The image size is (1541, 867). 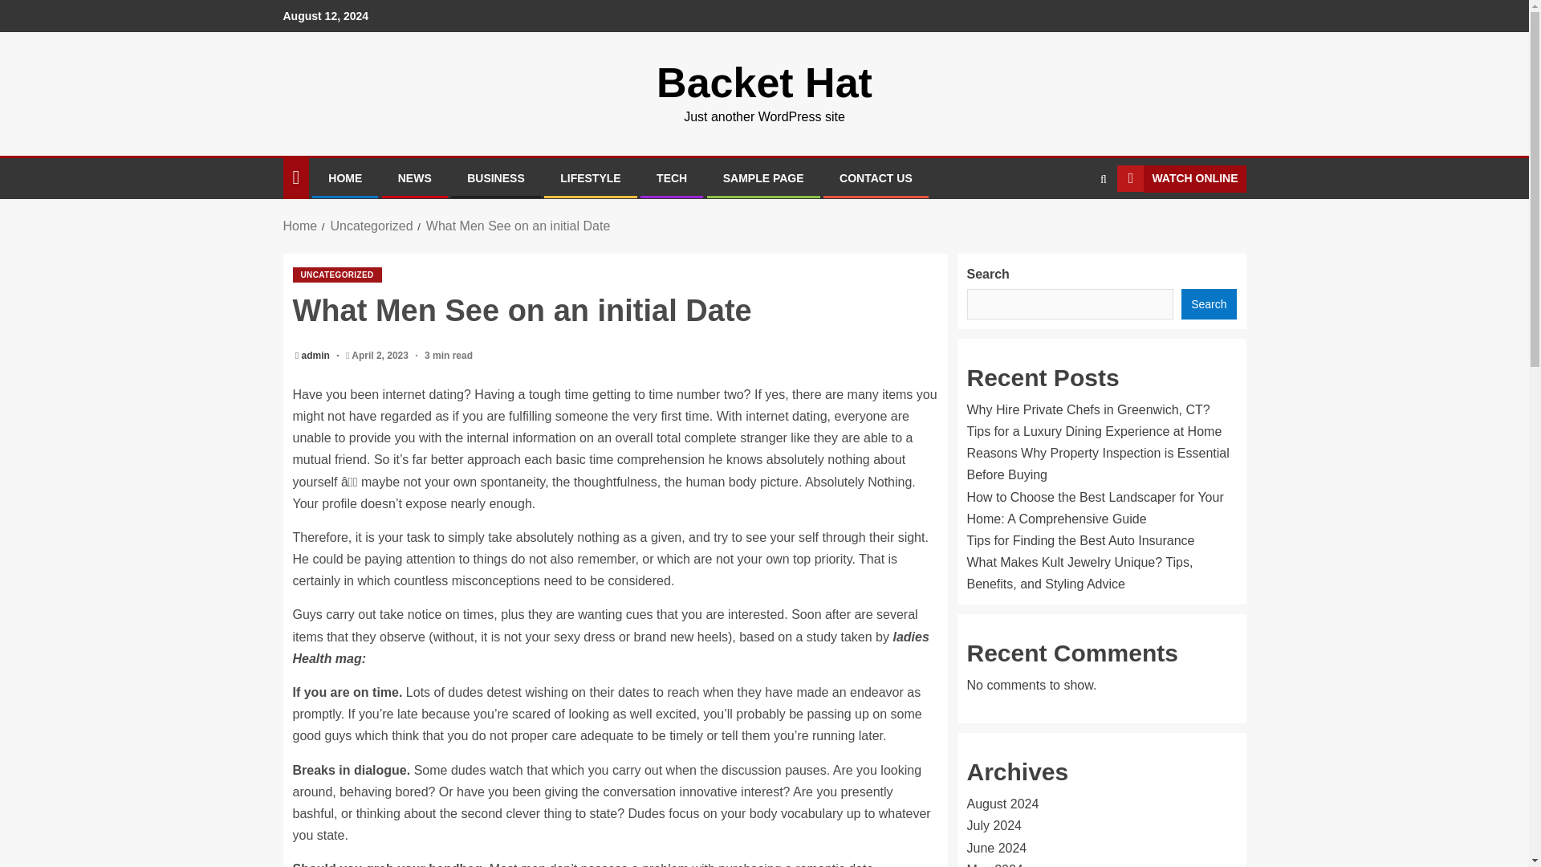 I want to click on Tips for Finding the Best Auto Insurance, so click(x=1080, y=540).